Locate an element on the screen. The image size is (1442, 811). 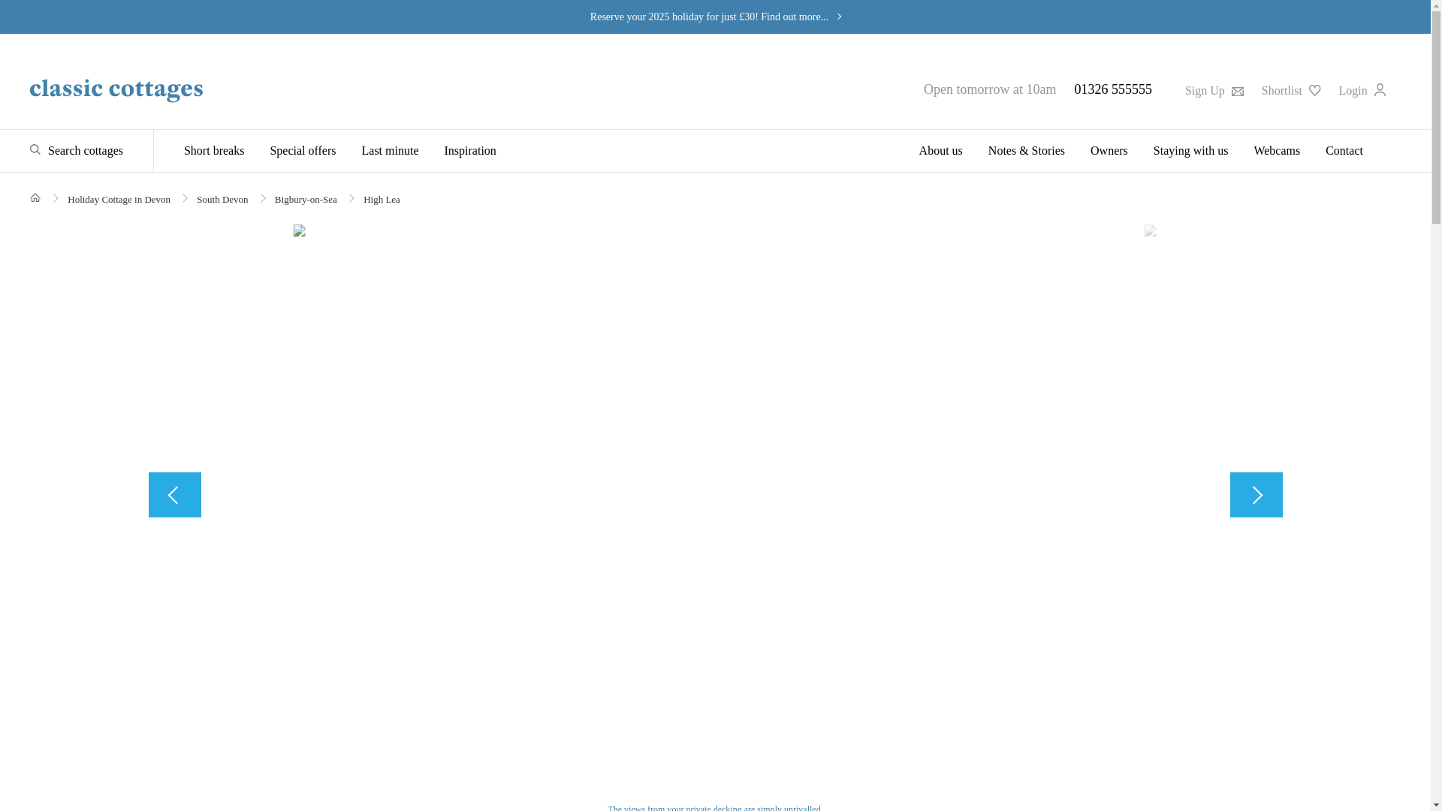
Staying with us is located at coordinates (1191, 150).